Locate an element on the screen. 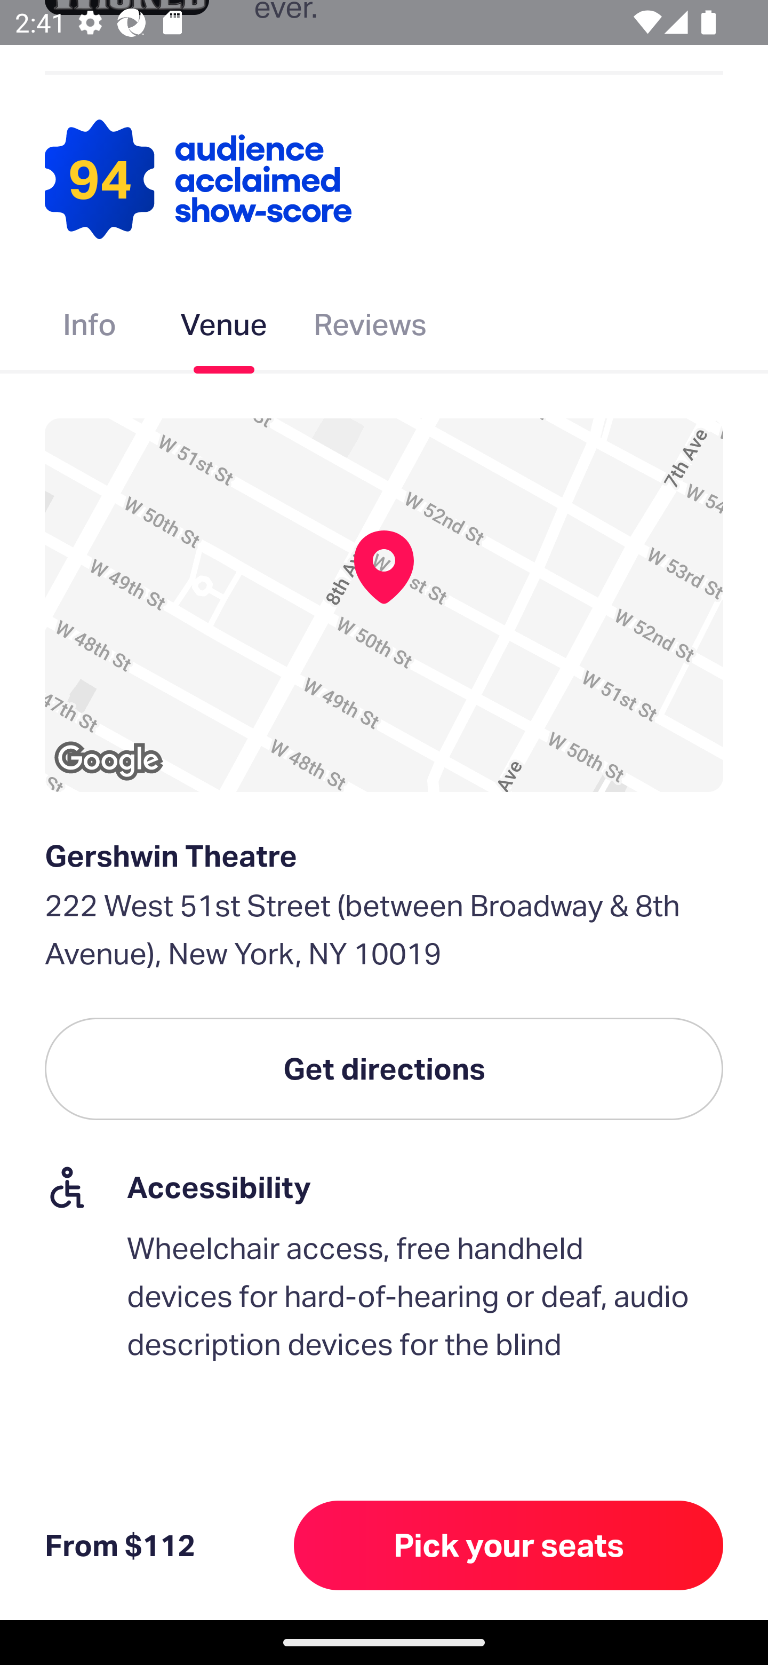 The image size is (768, 1665). Google Map Gershwin Theatre.  is located at coordinates (384, 605).